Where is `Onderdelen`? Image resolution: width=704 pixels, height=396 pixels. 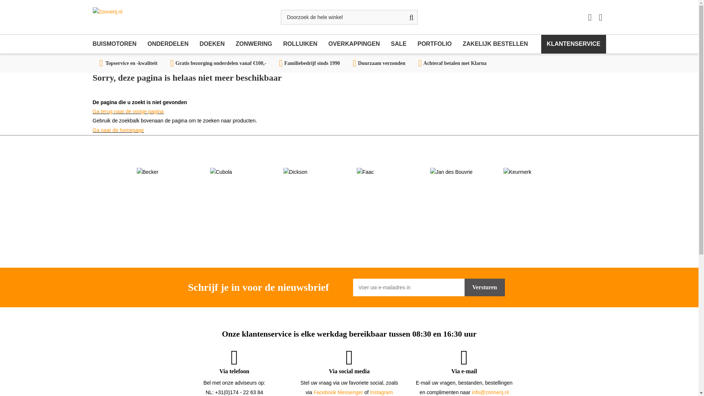
Onderdelen is located at coordinates (168, 44).